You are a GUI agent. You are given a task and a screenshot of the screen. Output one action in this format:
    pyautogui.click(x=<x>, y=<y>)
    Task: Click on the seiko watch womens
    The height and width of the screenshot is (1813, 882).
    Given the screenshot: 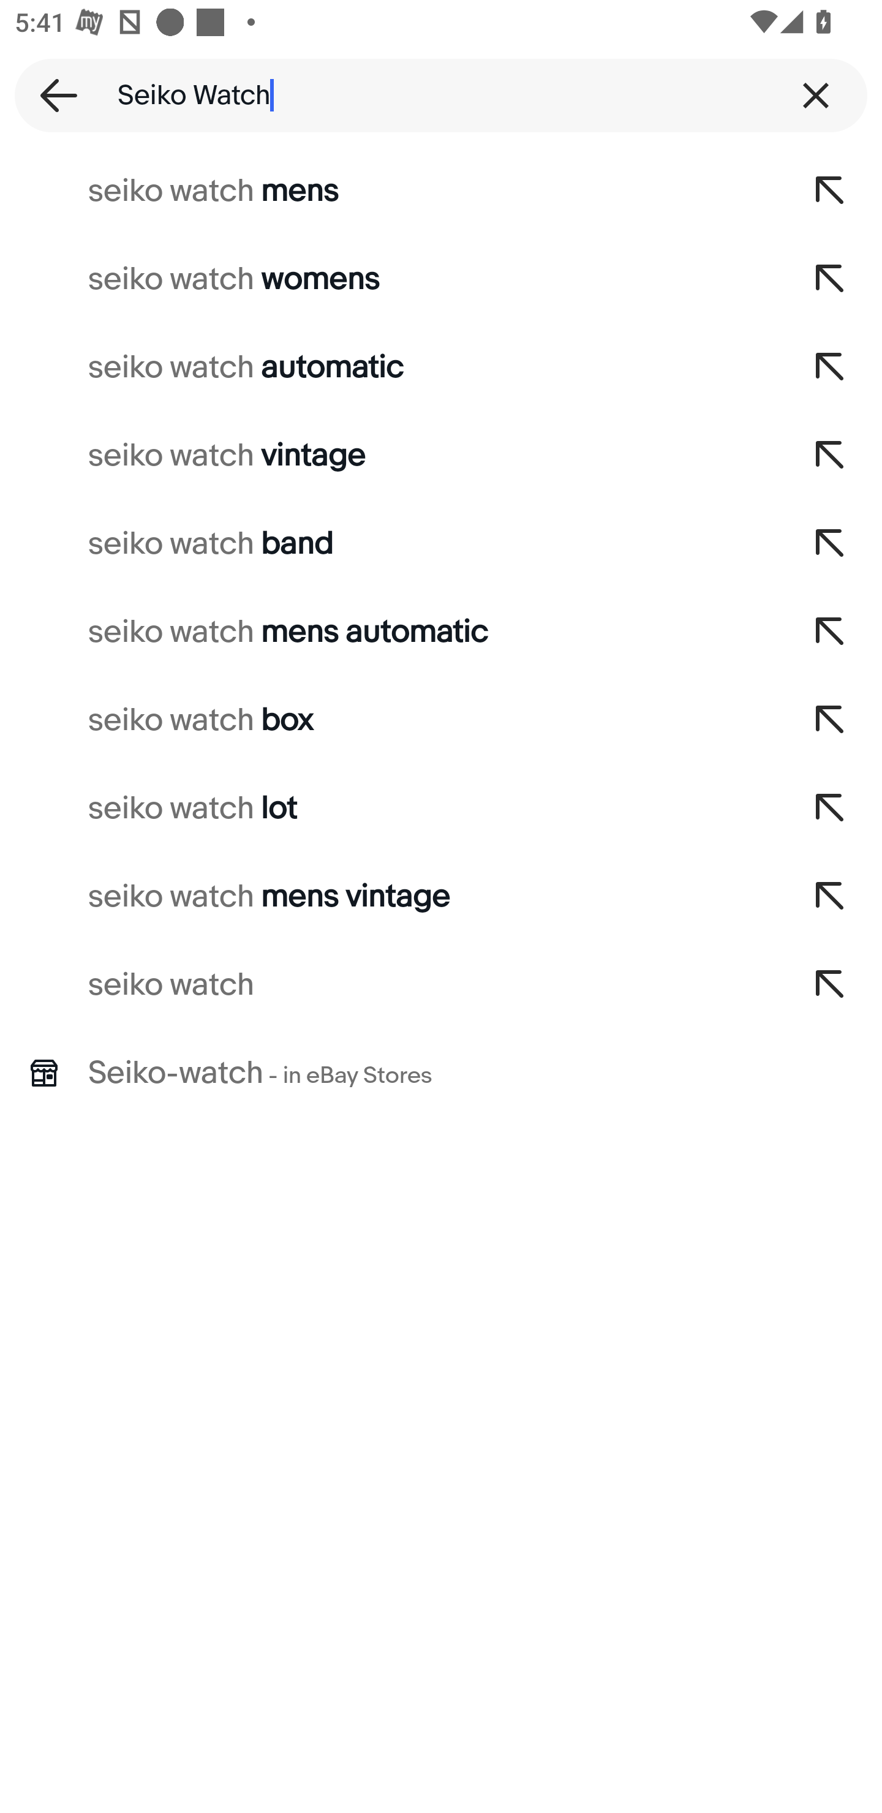 What is the action you would take?
    pyautogui.click(x=390, y=279)
    